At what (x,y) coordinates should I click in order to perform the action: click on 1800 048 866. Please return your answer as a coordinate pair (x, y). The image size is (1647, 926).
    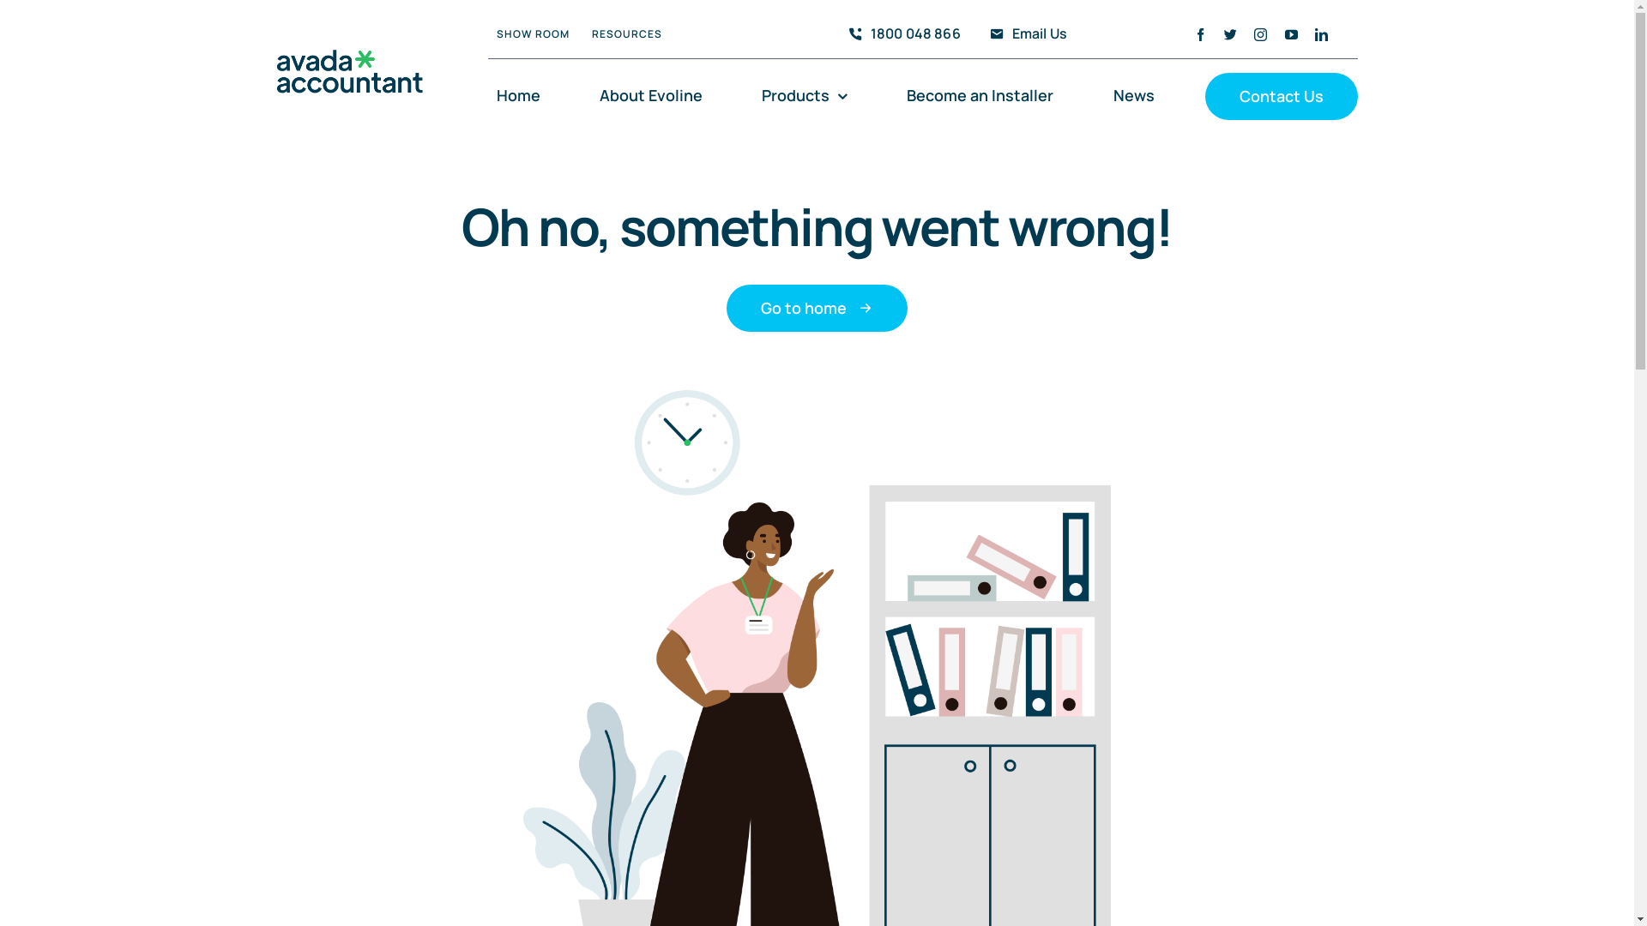
    Looking at the image, I should click on (901, 34).